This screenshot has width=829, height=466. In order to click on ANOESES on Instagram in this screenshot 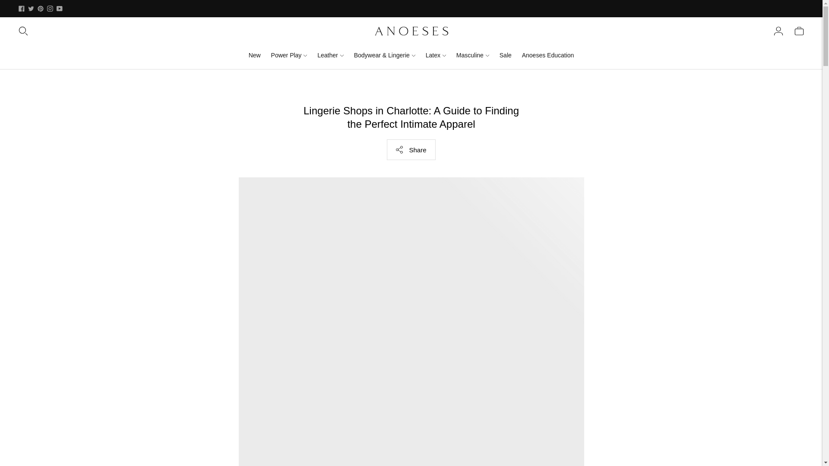, I will do `click(50, 9)`.